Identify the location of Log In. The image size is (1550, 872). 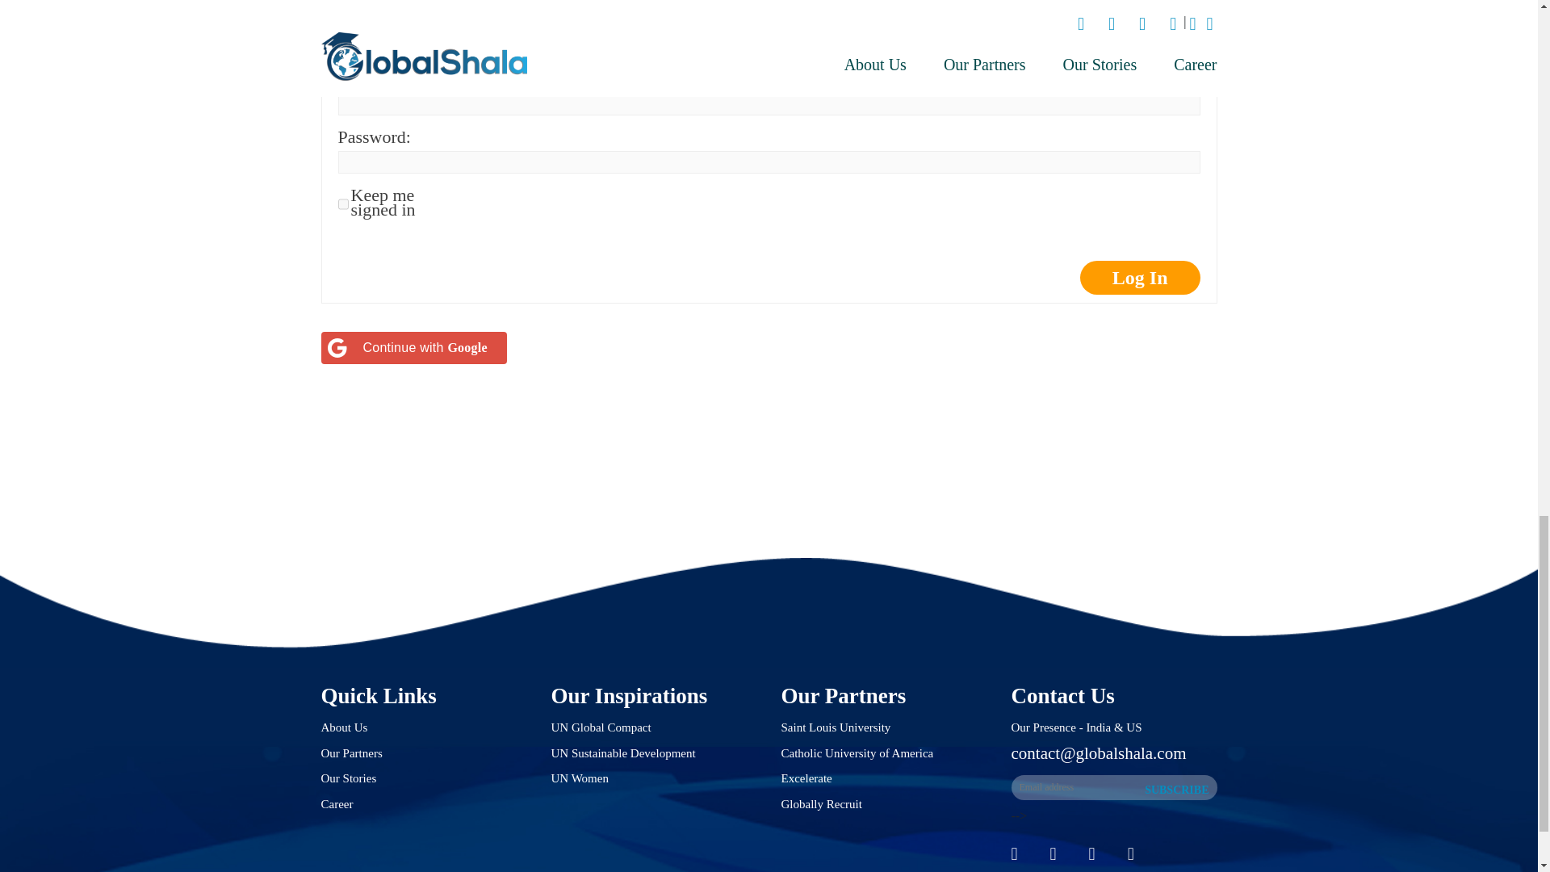
(1140, 278).